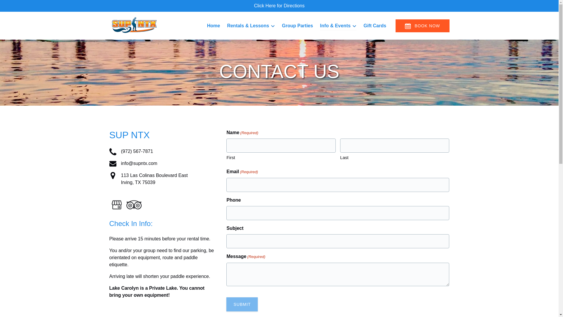 The height and width of the screenshot is (317, 563). I want to click on Gift Cards, so click(30, 6).